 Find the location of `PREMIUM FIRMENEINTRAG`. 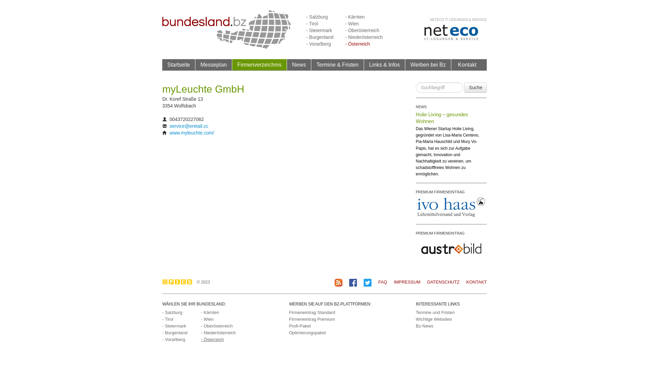

PREMIUM FIRMENEINTRAG is located at coordinates (440, 192).